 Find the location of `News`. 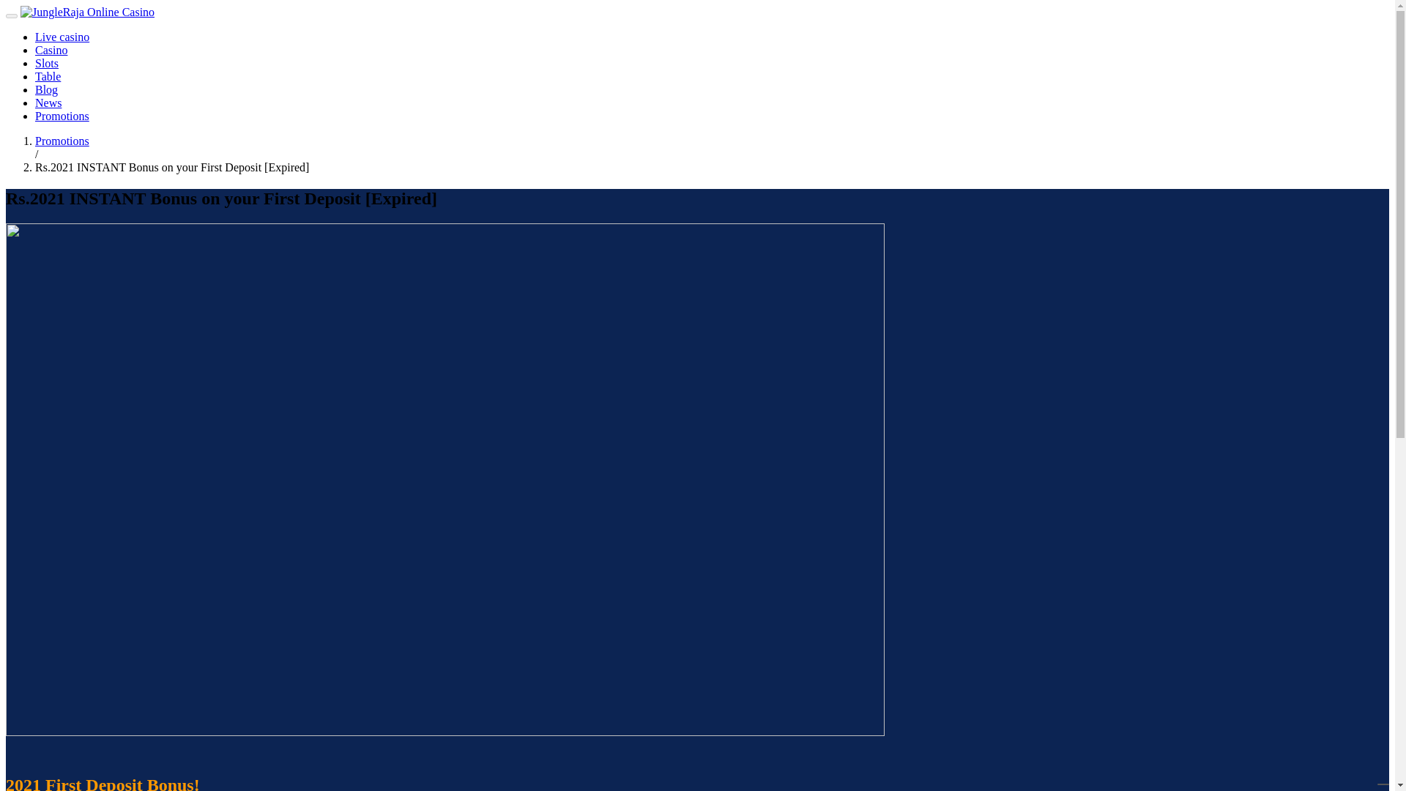

News is located at coordinates (48, 103).